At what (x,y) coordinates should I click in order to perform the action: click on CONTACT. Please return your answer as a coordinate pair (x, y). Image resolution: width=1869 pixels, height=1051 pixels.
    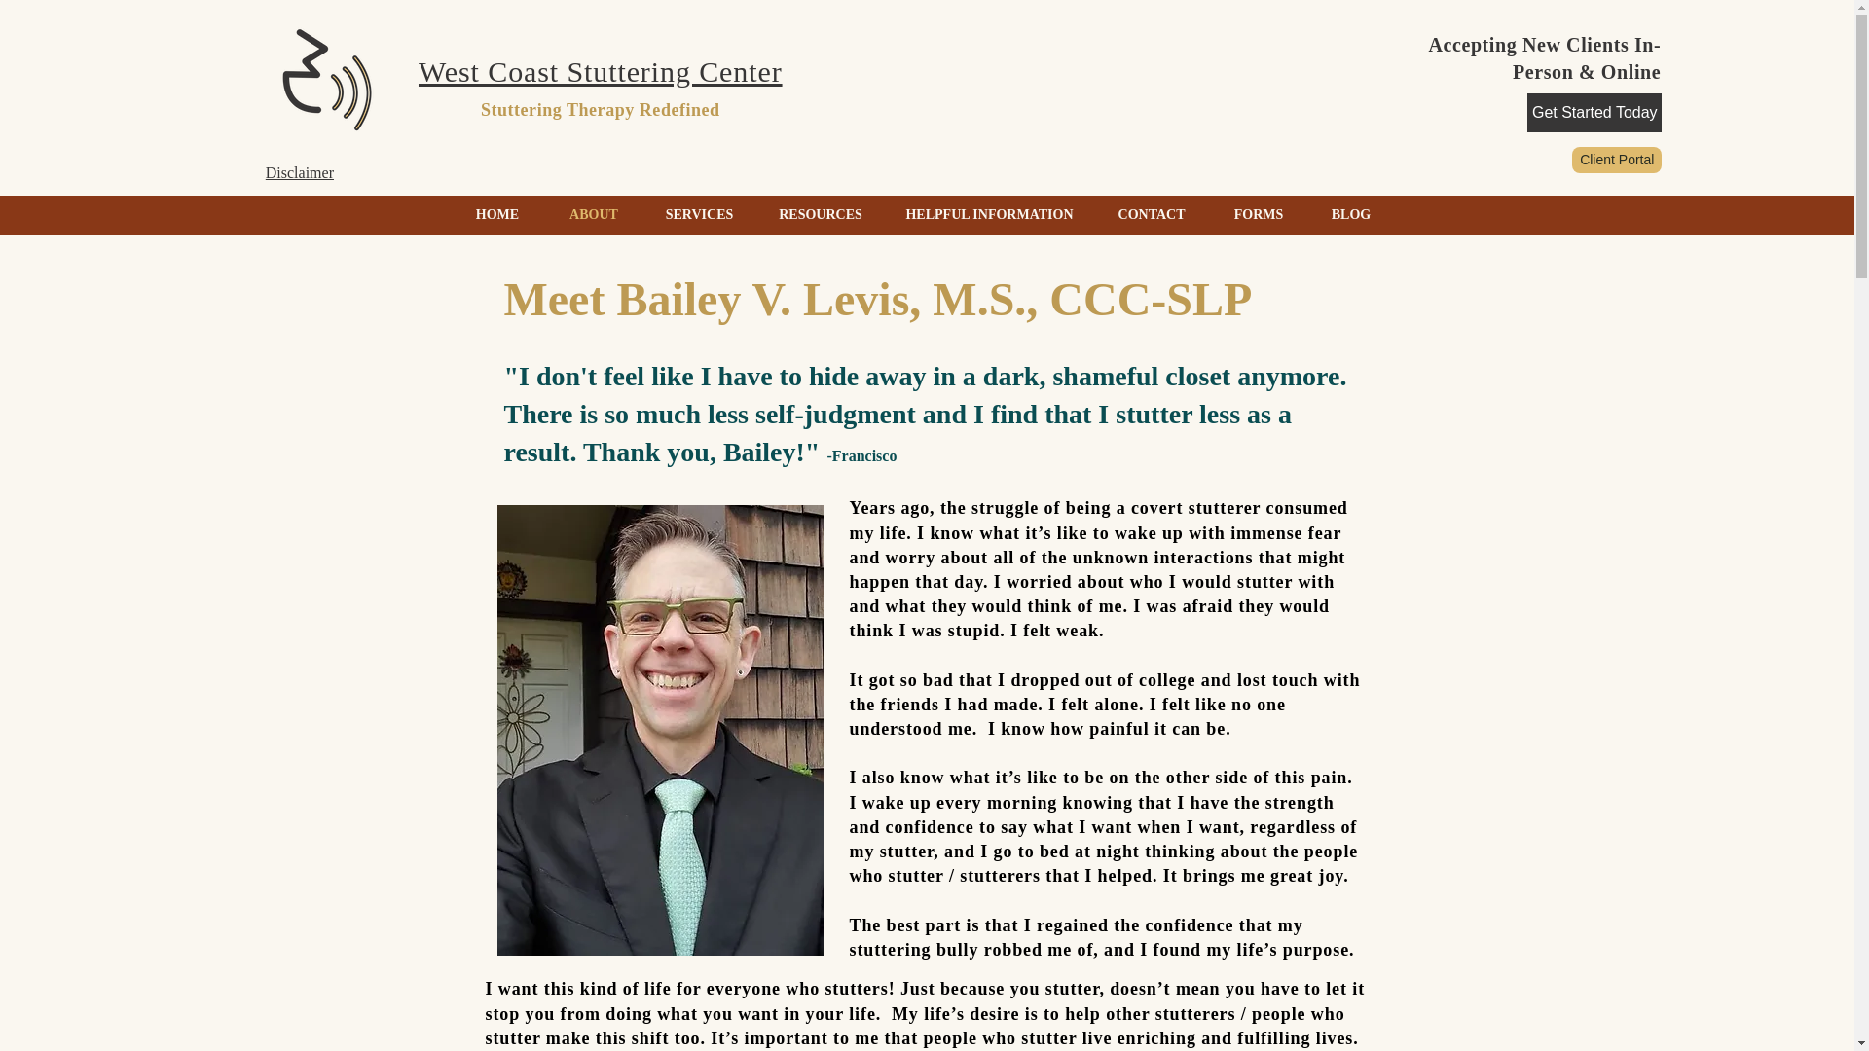
    Looking at the image, I should click on (1151, 214).